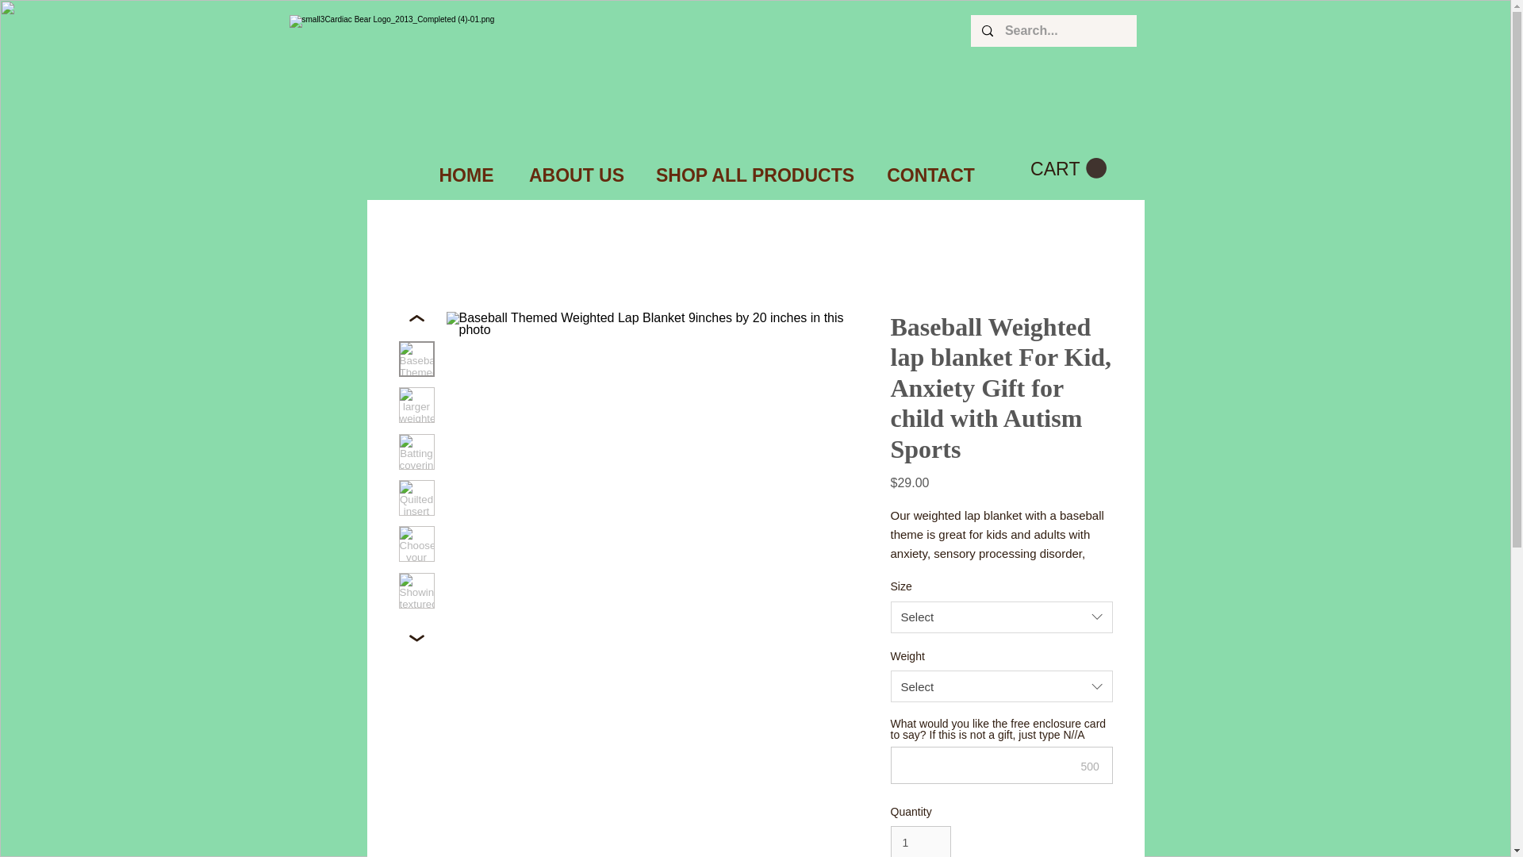 The height and width of the screenshot is (857, 1523). I want to click on ABOUT US, so click(576, 175).